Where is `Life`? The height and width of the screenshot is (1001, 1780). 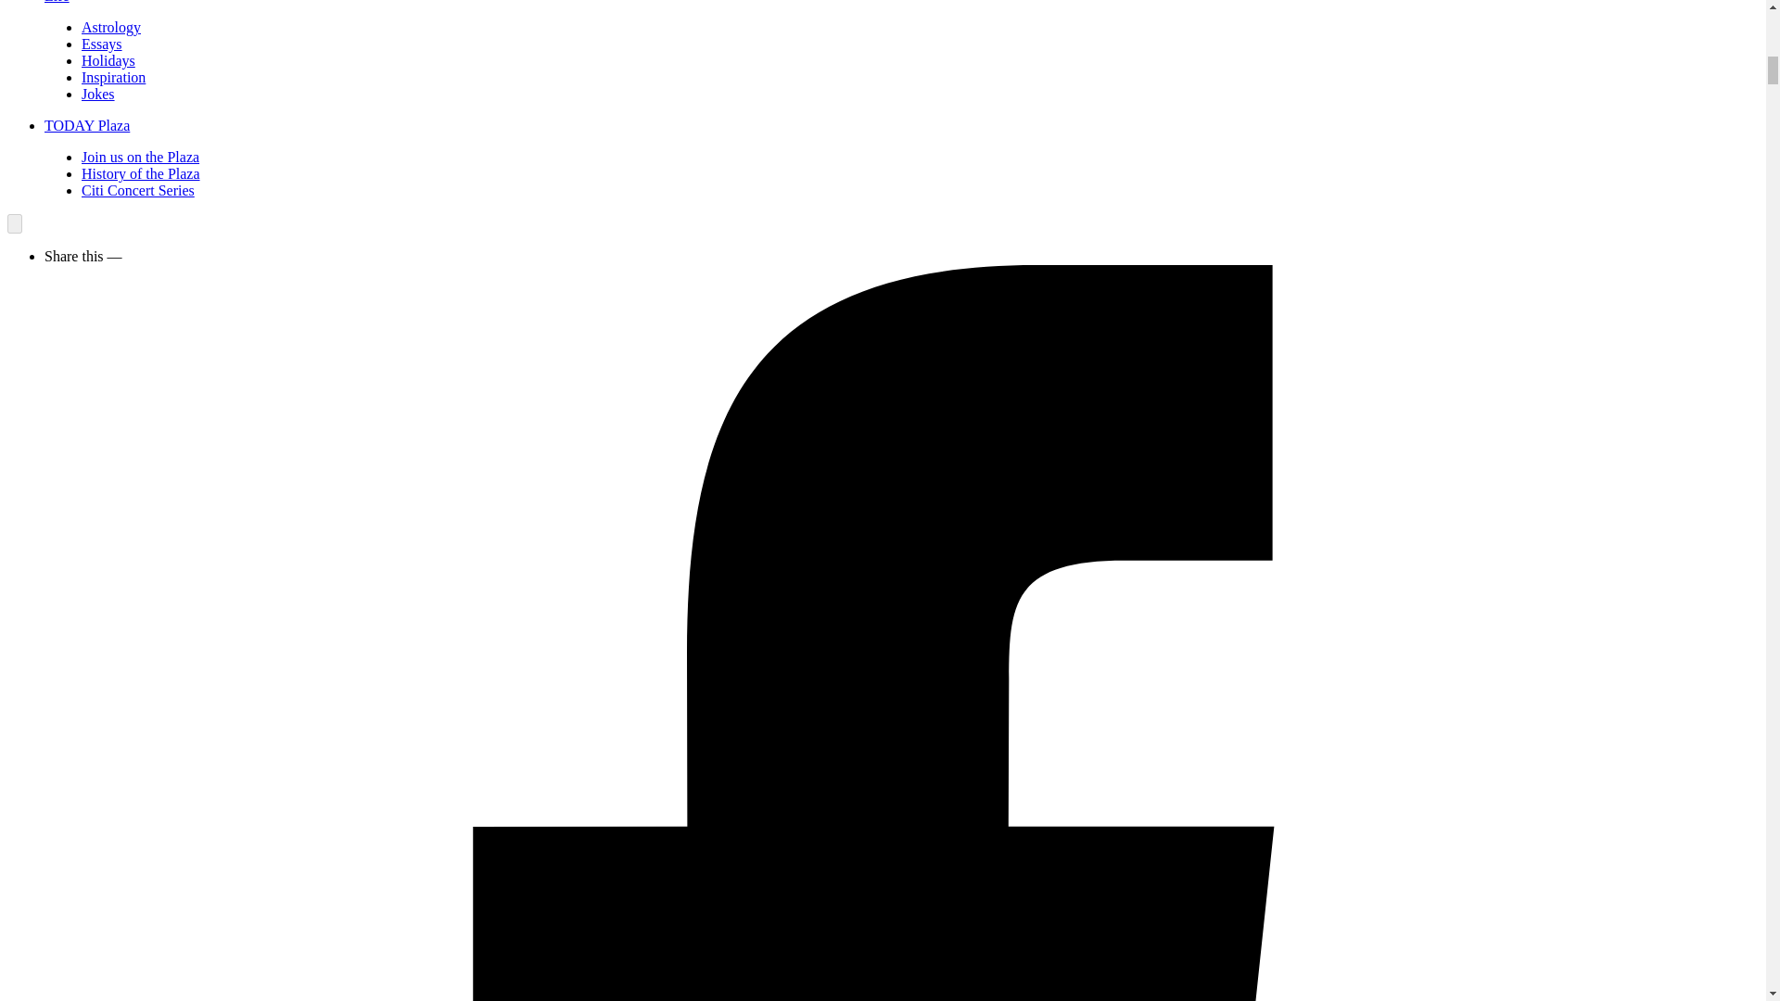
Life is located at coordinates (57, 2).